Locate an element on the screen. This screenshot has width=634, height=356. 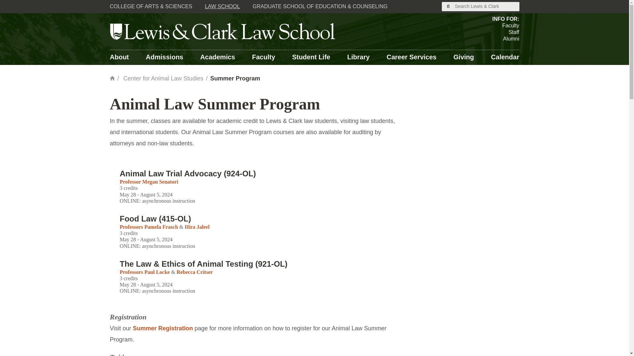
Professors Paul Locke is located at coordinates (145, 272).